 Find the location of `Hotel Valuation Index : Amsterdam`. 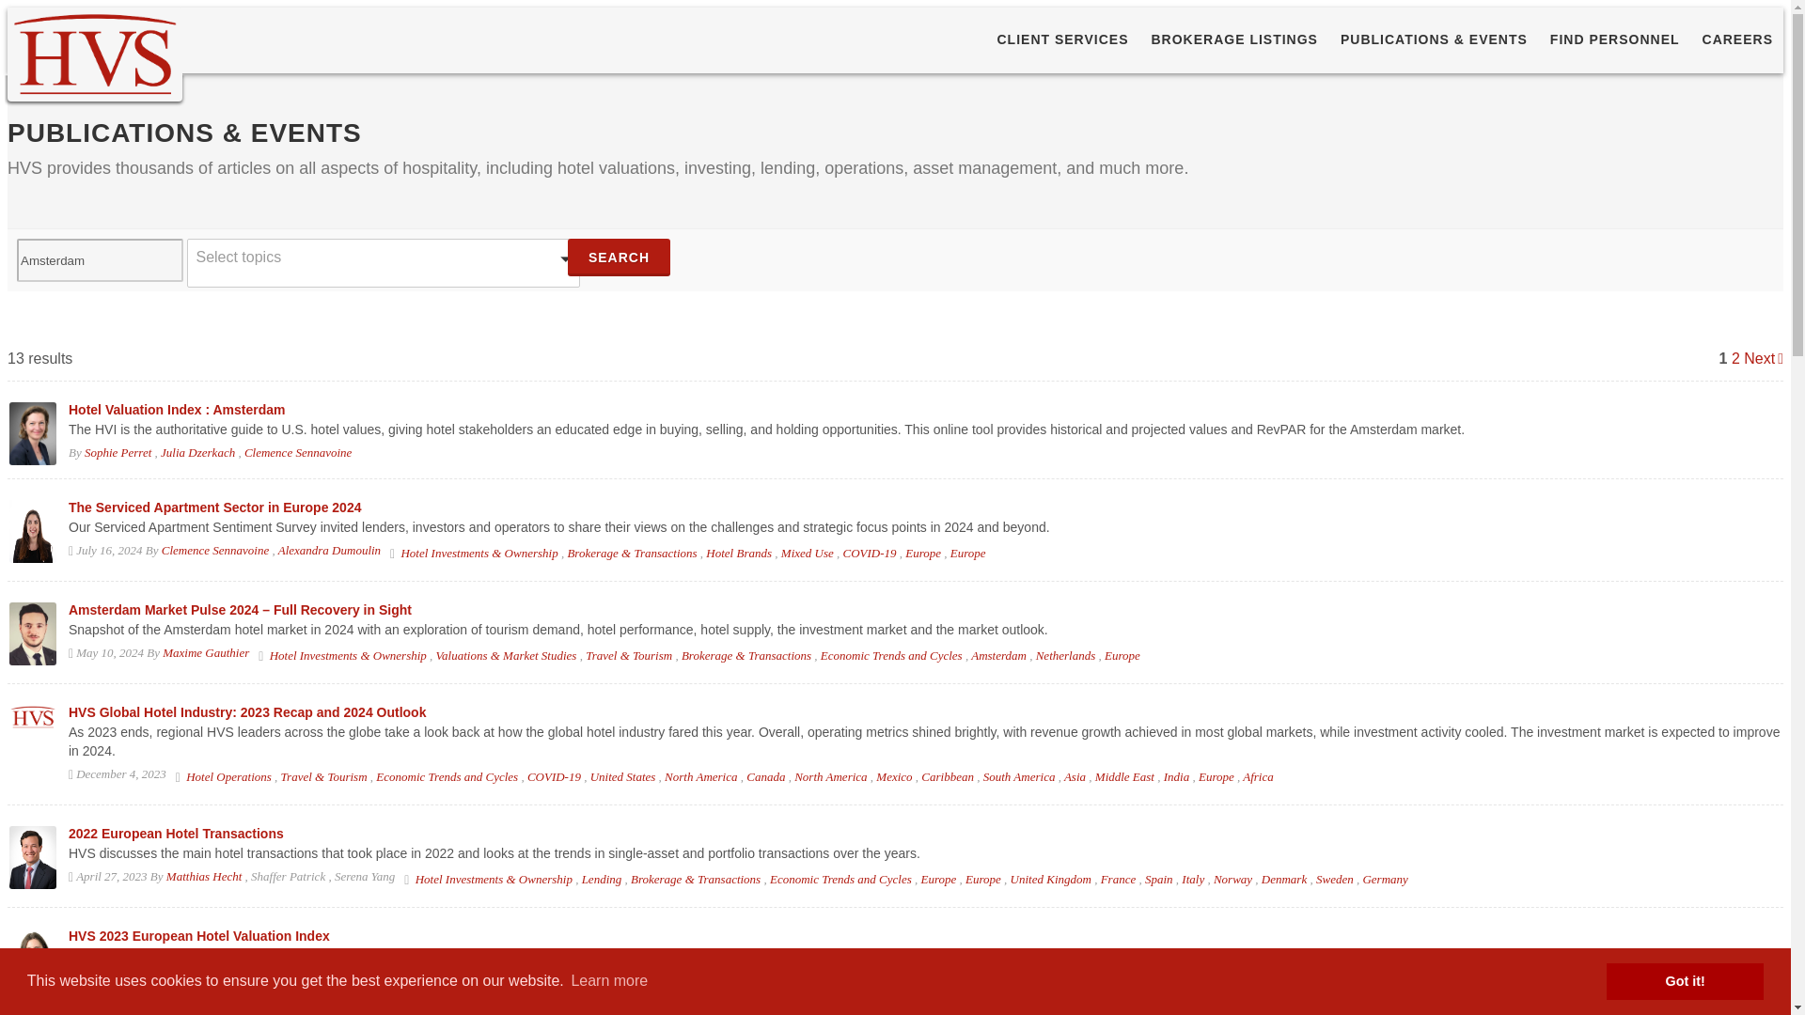

Hotel Valuation Index : Amsterdam is located at coordinates (177, 409).